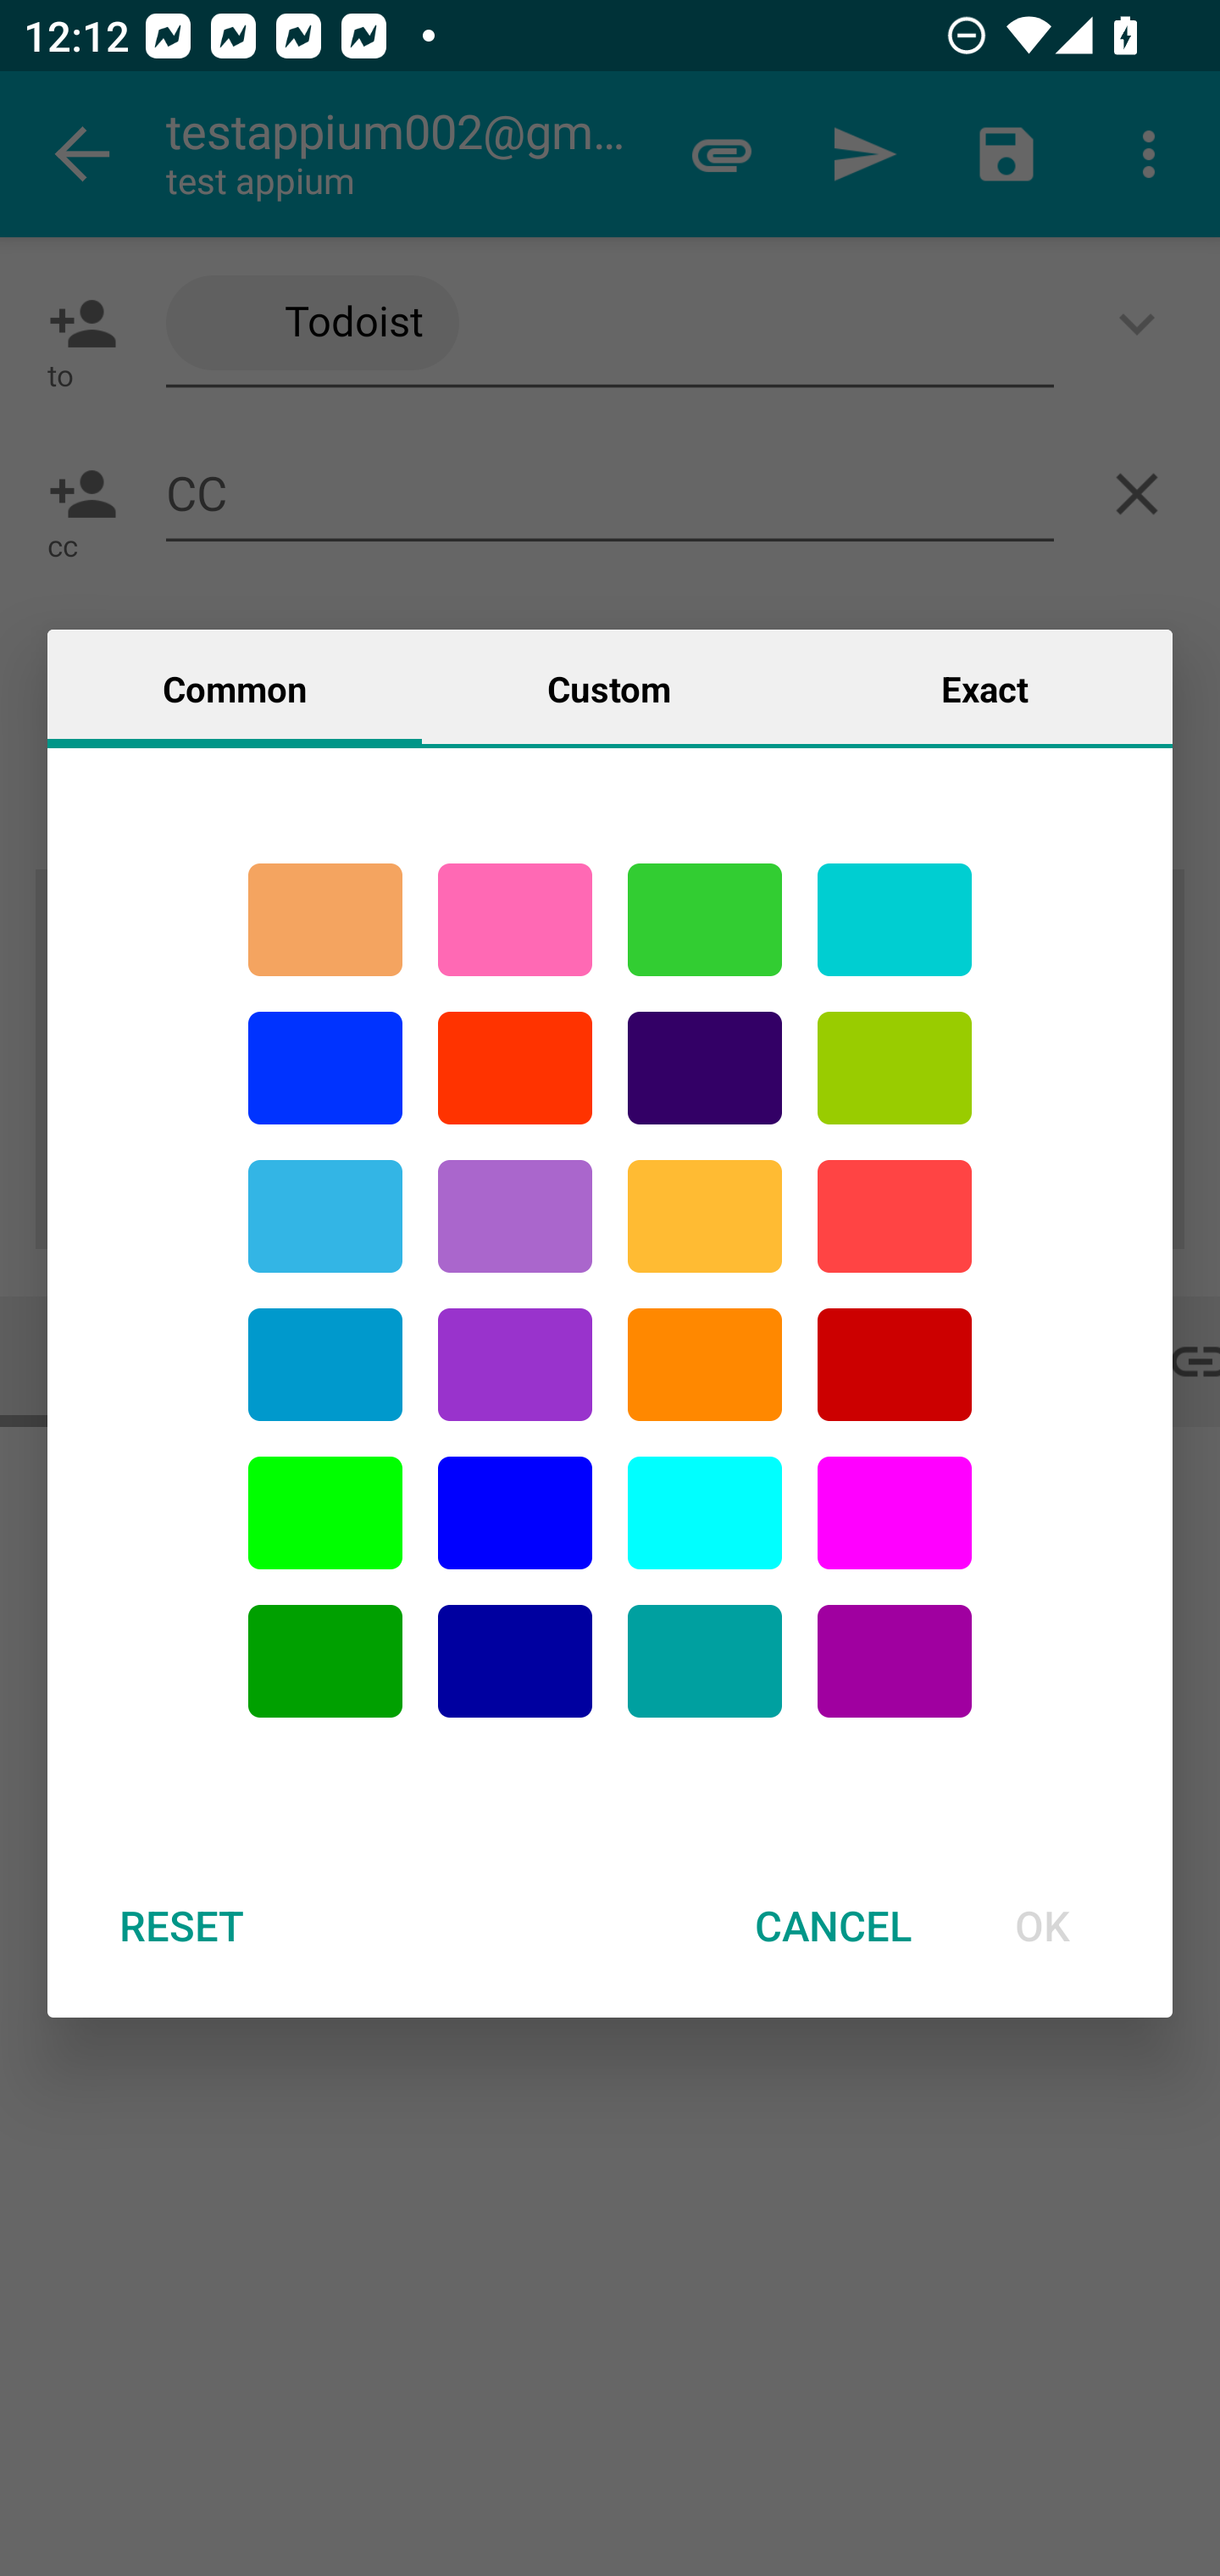  Describe the element at coordinates (1042, 1925) in the screenshot. I see `OK` at that location.